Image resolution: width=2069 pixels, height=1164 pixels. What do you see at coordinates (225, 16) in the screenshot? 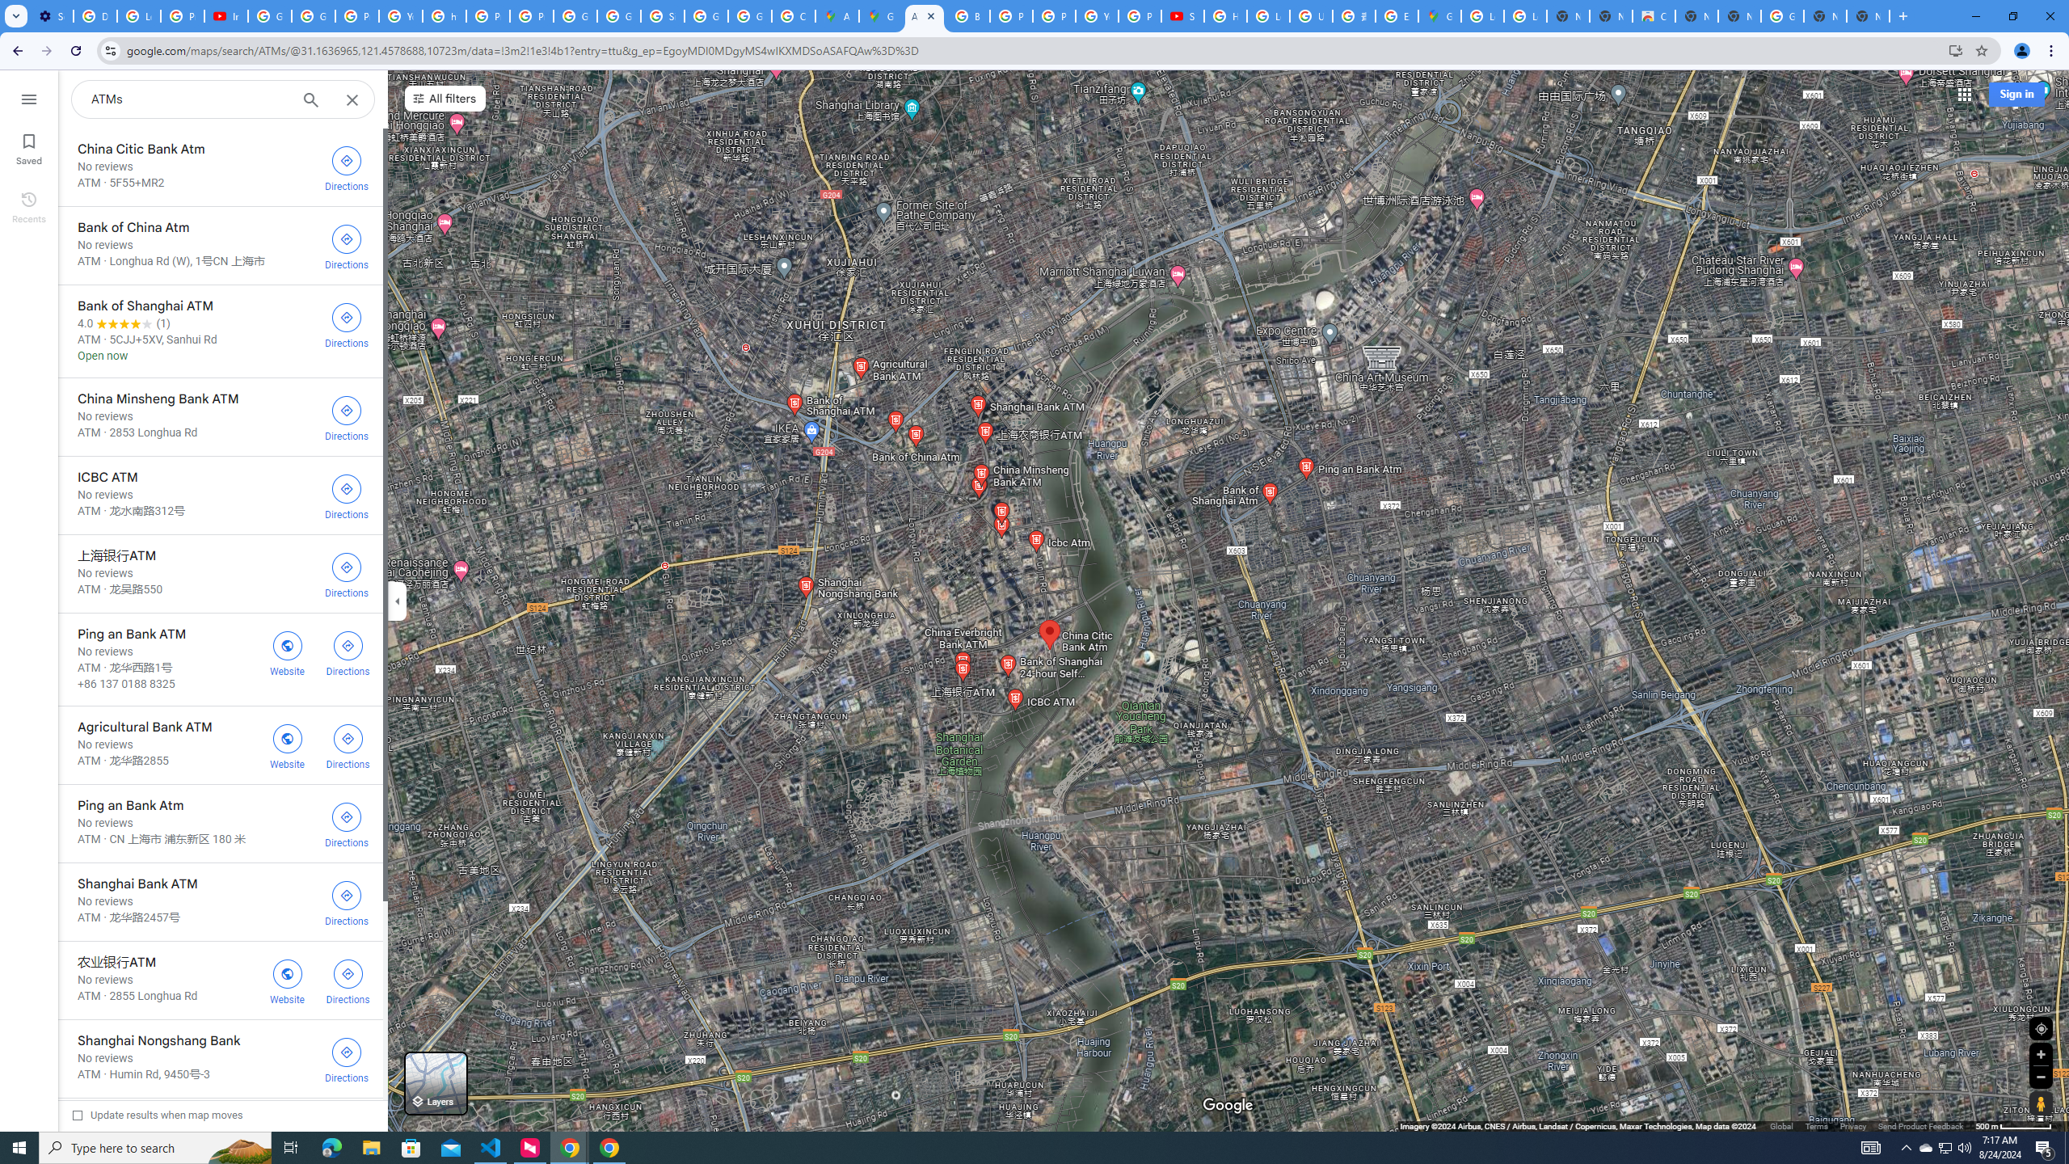
I see `Introduction | Google Privacy Policy - YouTube` at bounding box center [225, 16].